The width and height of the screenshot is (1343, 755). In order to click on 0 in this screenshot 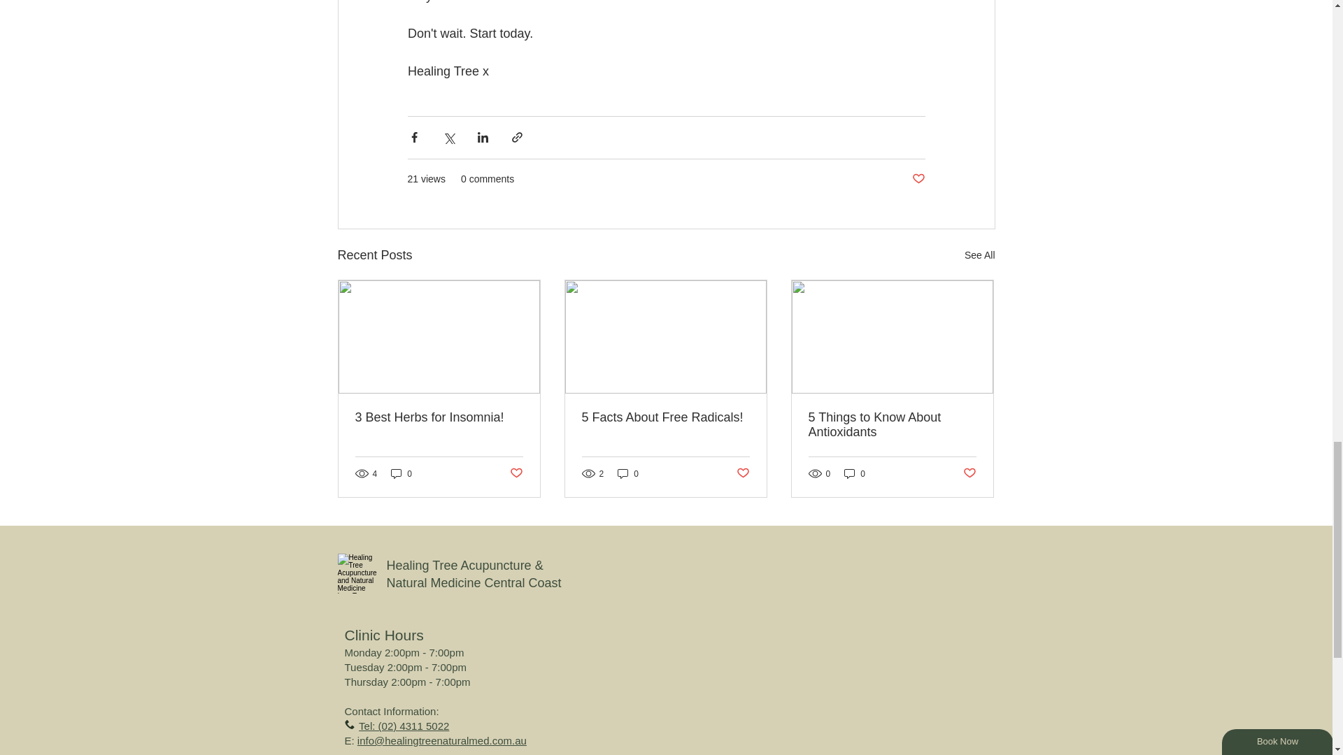, I will do `click(402, 473)`.